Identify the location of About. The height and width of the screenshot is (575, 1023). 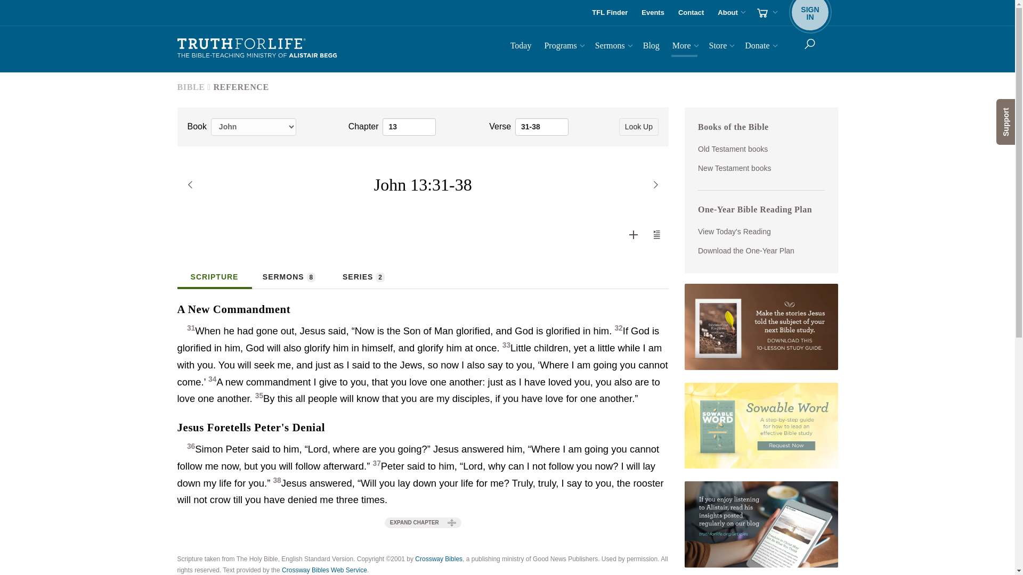
(730, 13).